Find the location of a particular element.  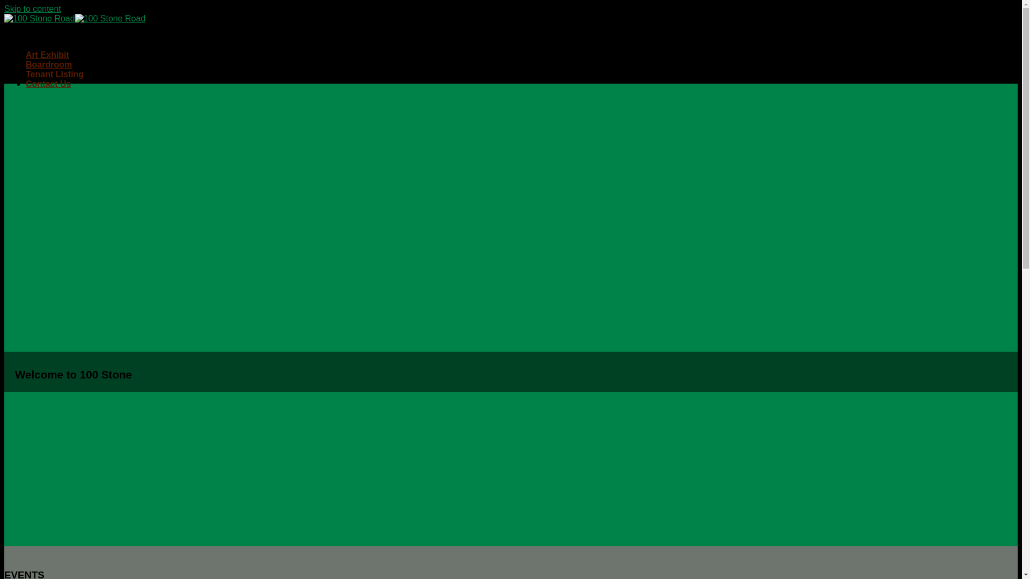

Boardroom is located at coordinates (49, 64).